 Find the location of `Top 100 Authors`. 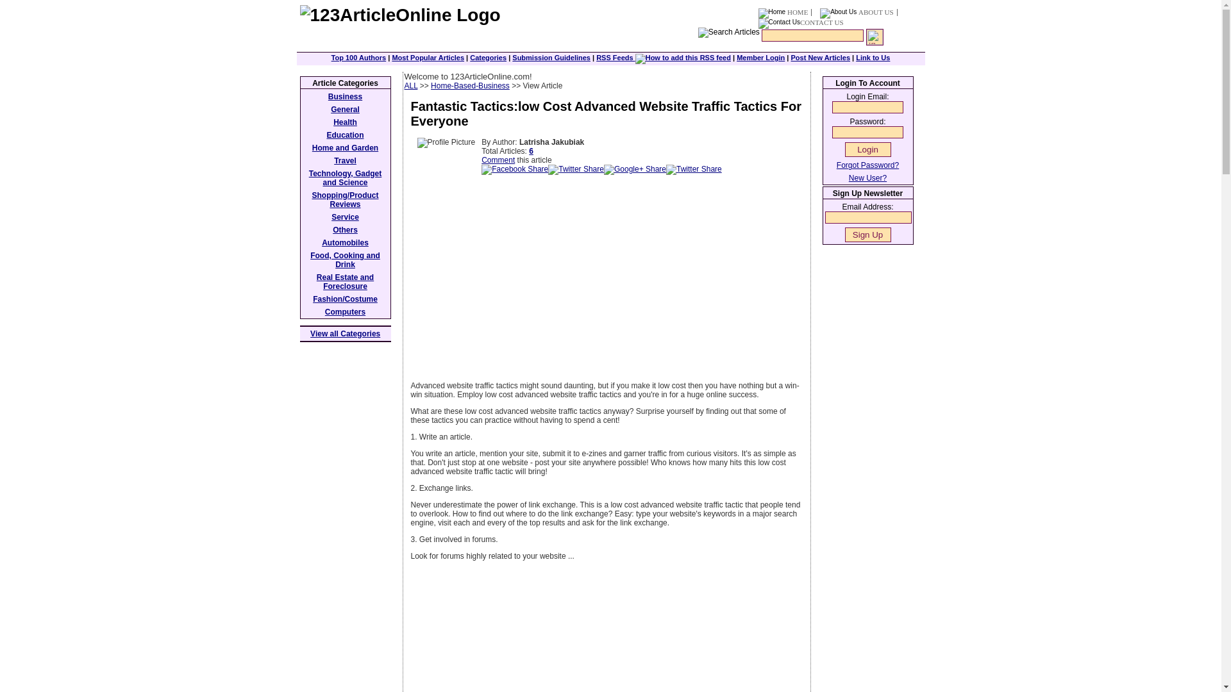

Top 100 Authors is located at coordinates (358, 58).